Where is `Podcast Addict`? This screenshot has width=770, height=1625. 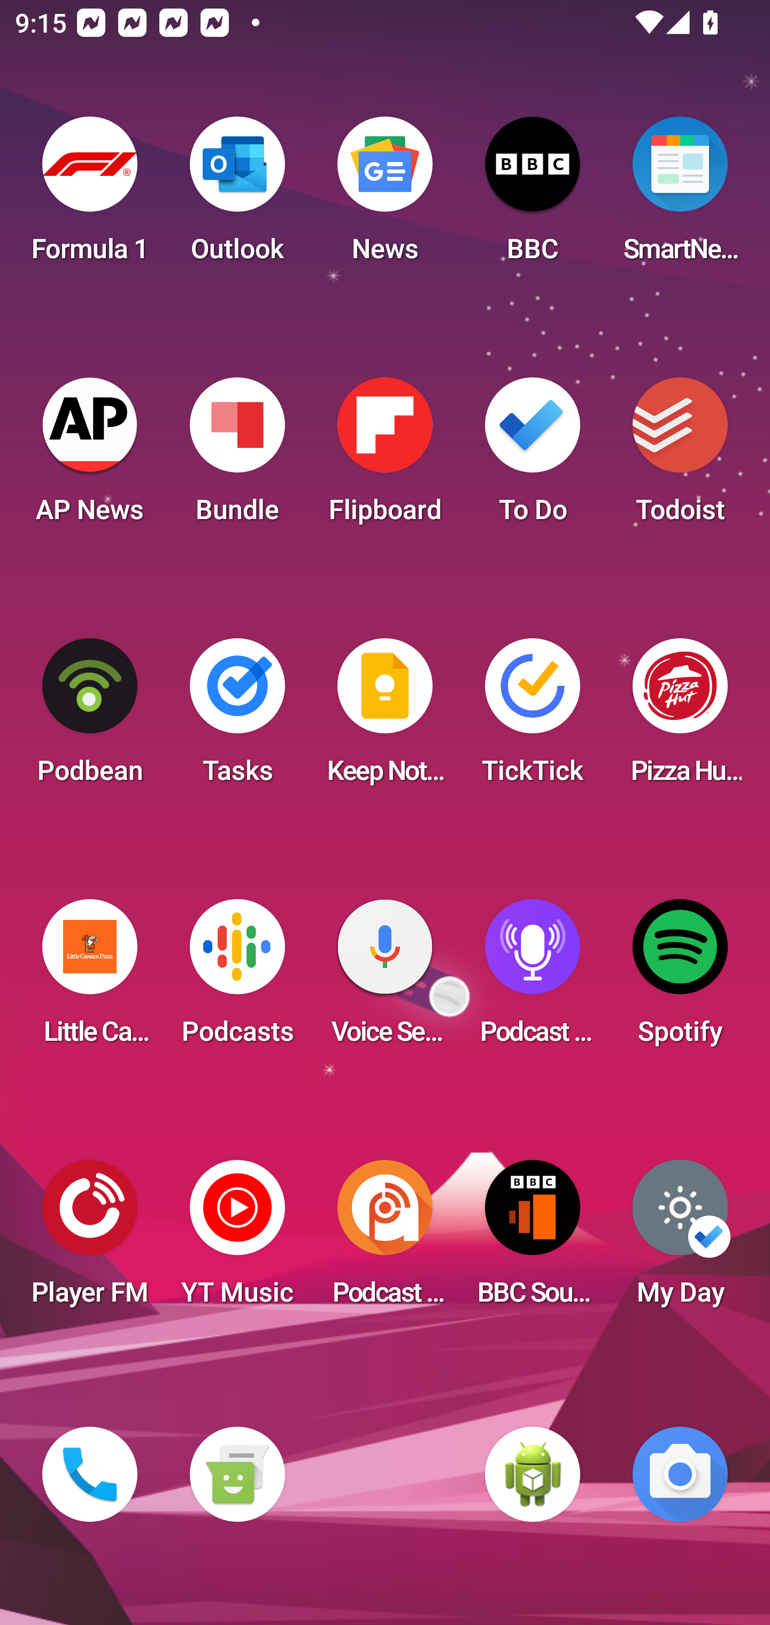 Podcast Addict is located at coordinates (385, 1239).